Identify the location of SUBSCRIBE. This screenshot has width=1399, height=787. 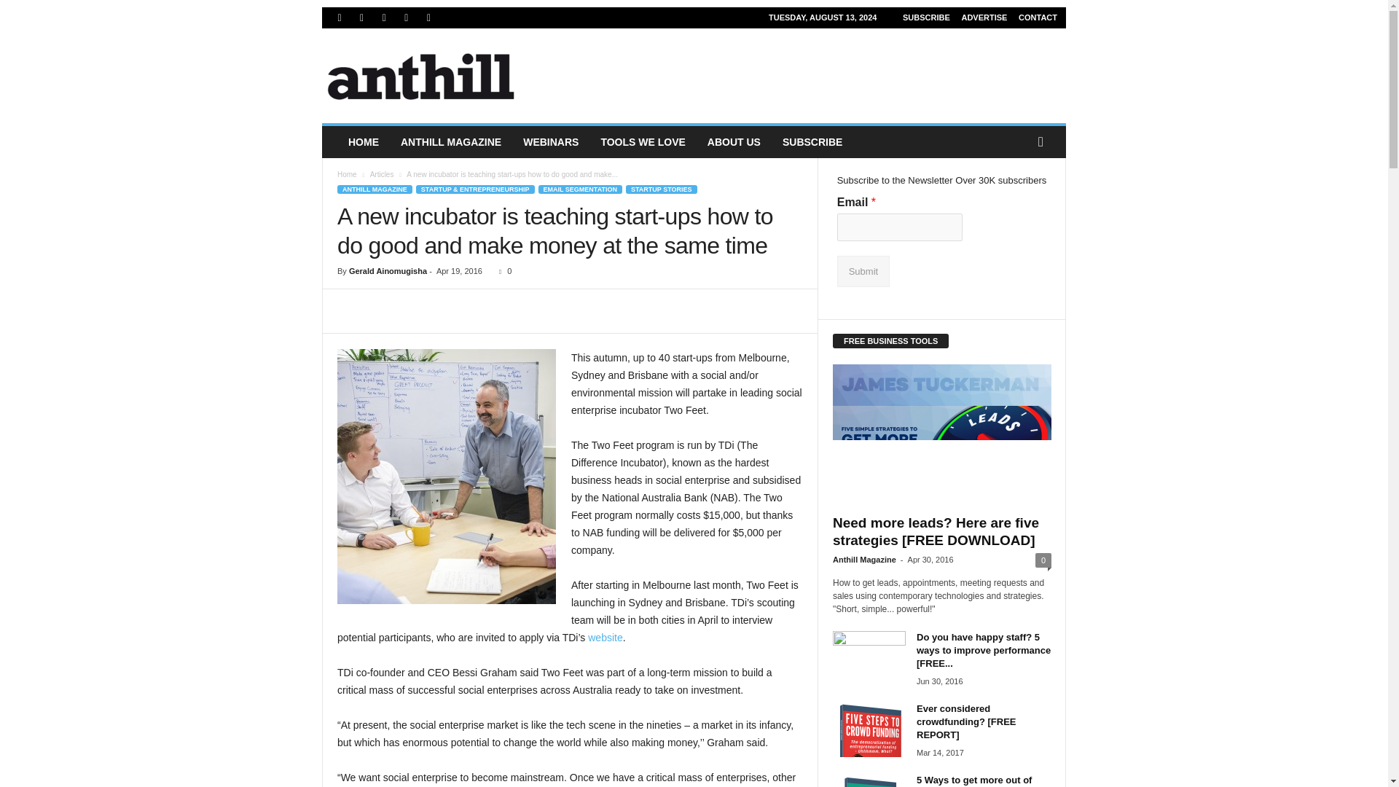
(925, 17).